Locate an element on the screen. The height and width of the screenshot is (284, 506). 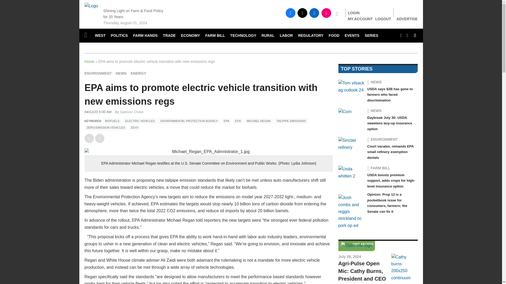
LOGOUT is located at coordinates (383, 19).